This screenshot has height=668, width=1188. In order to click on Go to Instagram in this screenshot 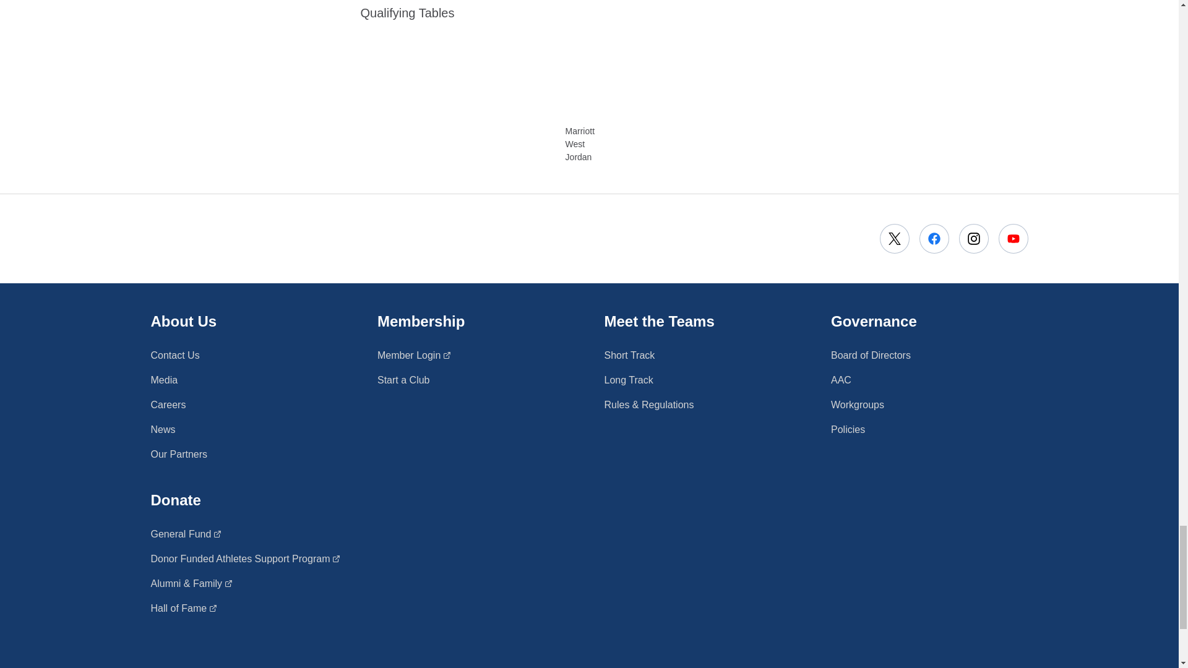, I will do `click(973, 239)`.